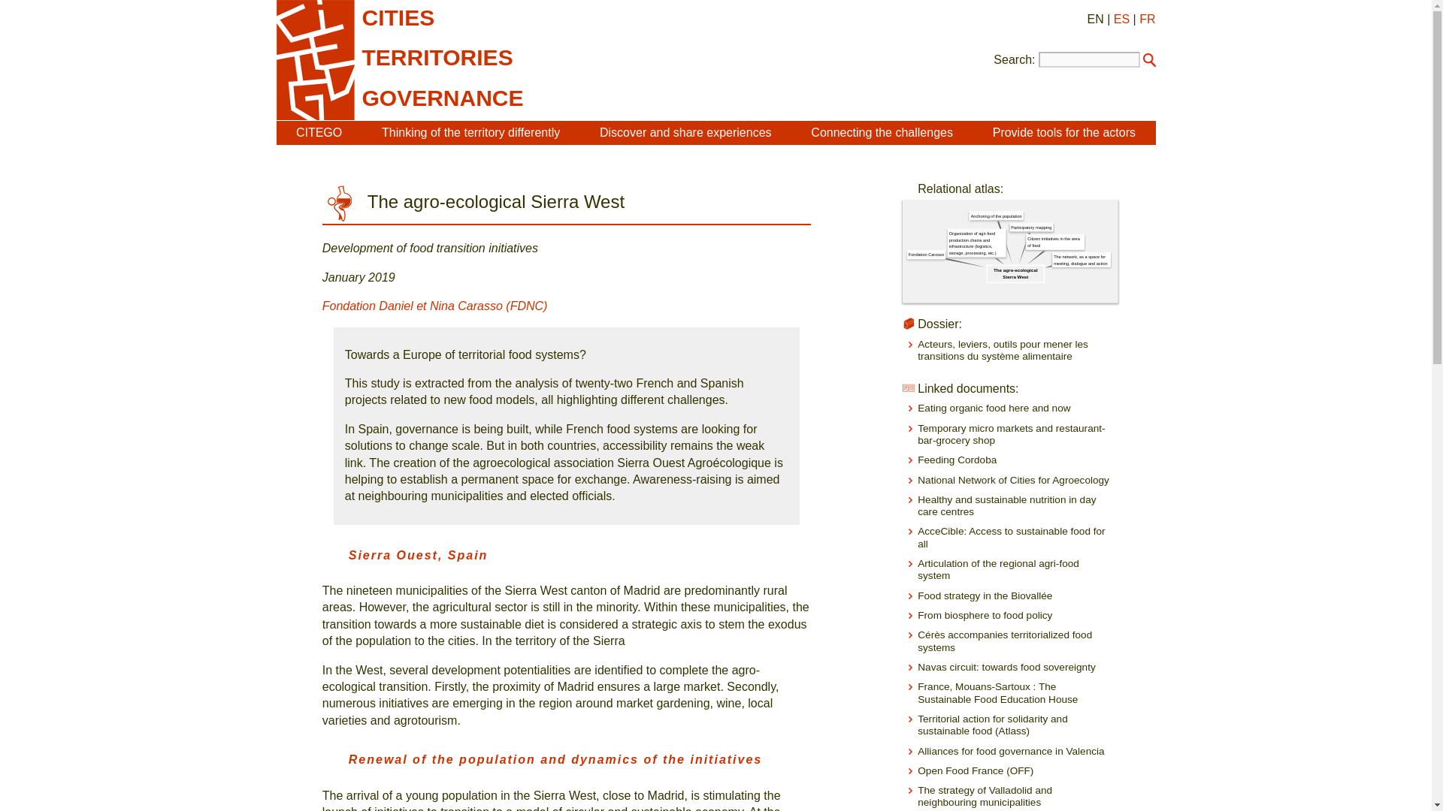 The height and width of the screenshot is (811, 1443). Describe the element at coordinates (882, 132) in the screenshot. I see `Connecting the challenges` at that location.